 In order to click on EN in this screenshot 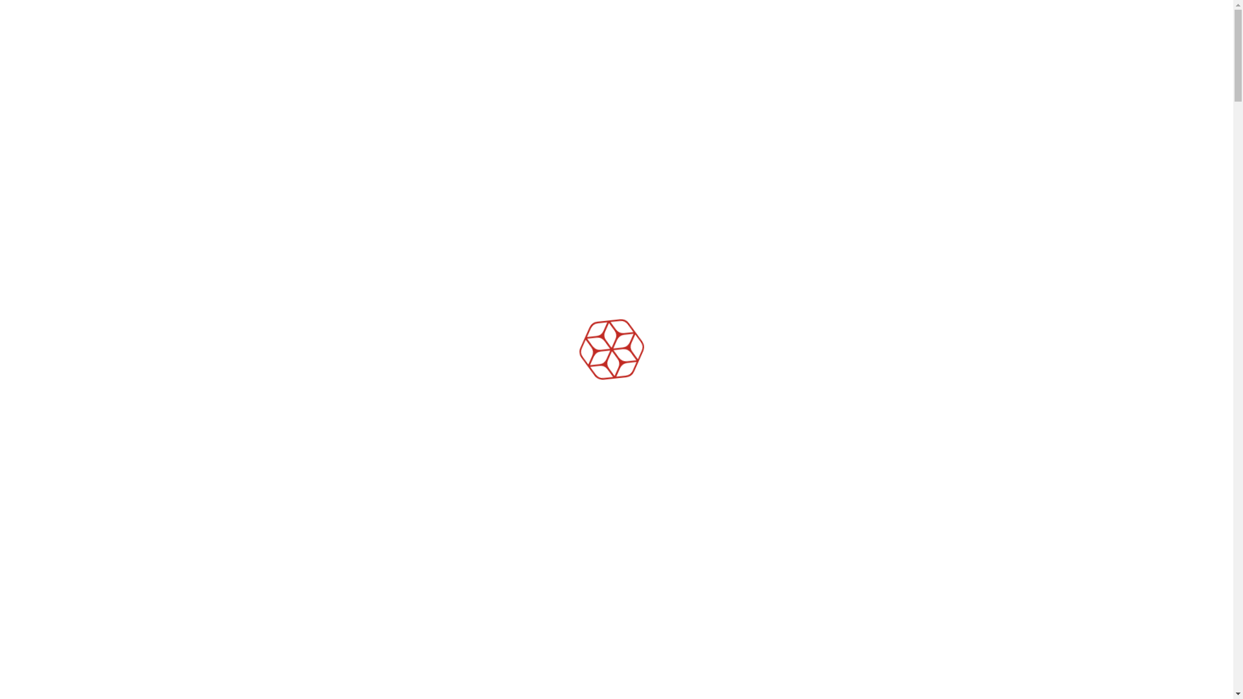, I will do `click(1092, 41)`.